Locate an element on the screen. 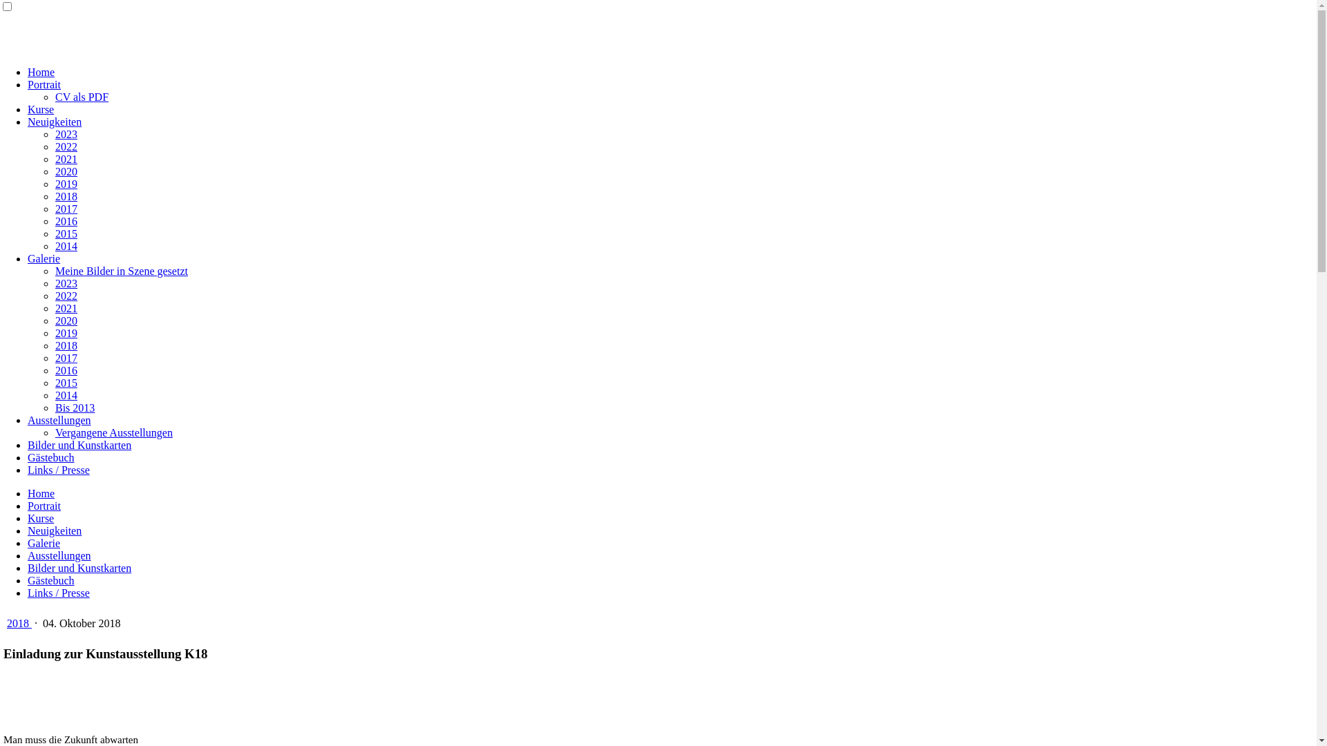  2015 is located at coordinates (66, 233).